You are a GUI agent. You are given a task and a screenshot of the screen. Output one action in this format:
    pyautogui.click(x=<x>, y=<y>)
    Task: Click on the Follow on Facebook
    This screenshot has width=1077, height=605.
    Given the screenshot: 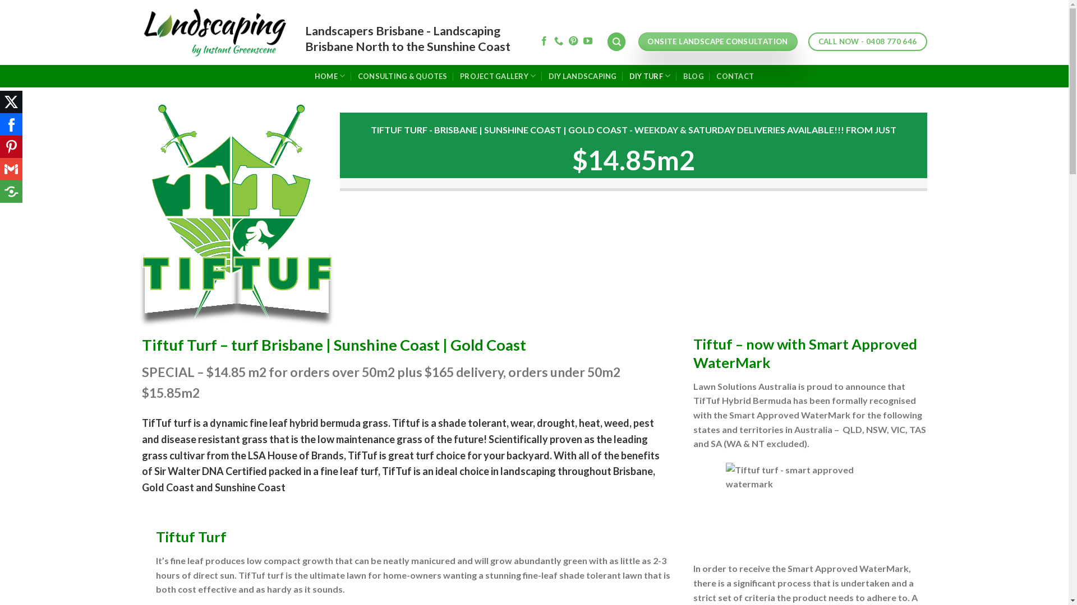 What is the action you would take?
    pyautogui.click(x=544, y=41)
    